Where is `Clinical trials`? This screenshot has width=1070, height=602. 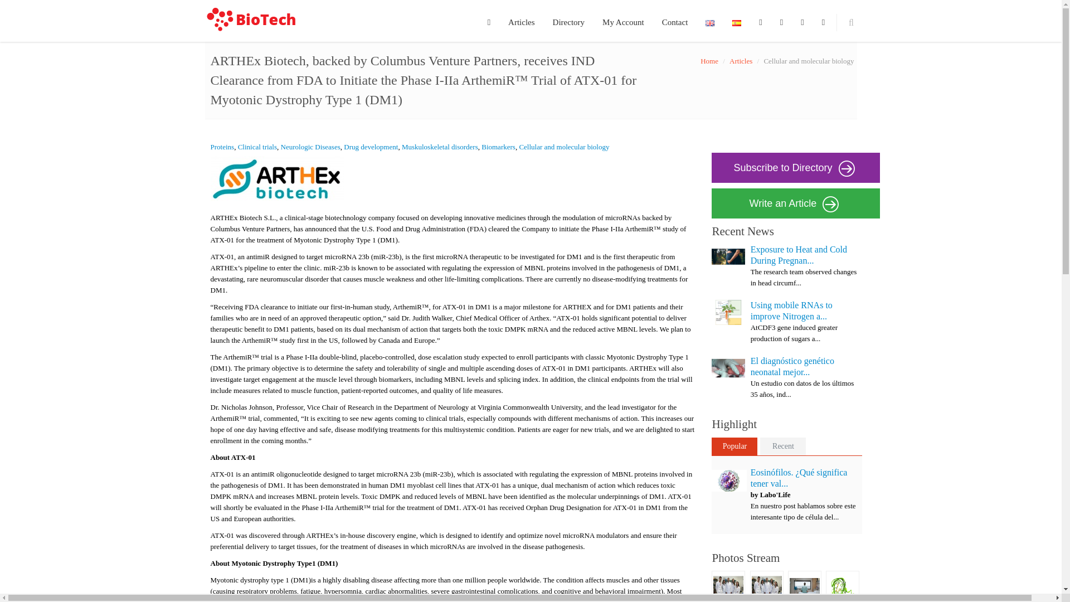 Clinical trials is located at coordinates (257, 147).